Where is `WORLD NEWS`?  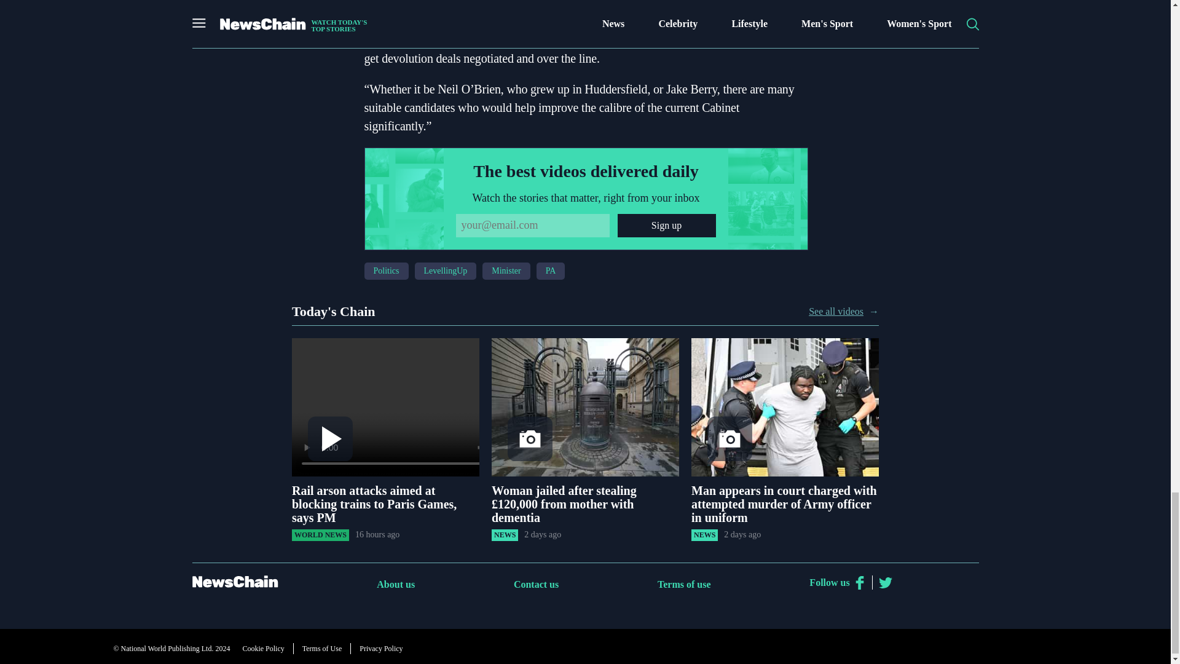
WORLD NEWS is located at coordinates (320, 535).